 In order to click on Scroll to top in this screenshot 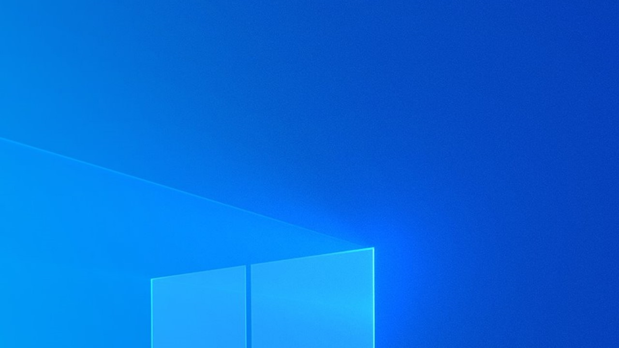, I will do `click(529, 70)`.